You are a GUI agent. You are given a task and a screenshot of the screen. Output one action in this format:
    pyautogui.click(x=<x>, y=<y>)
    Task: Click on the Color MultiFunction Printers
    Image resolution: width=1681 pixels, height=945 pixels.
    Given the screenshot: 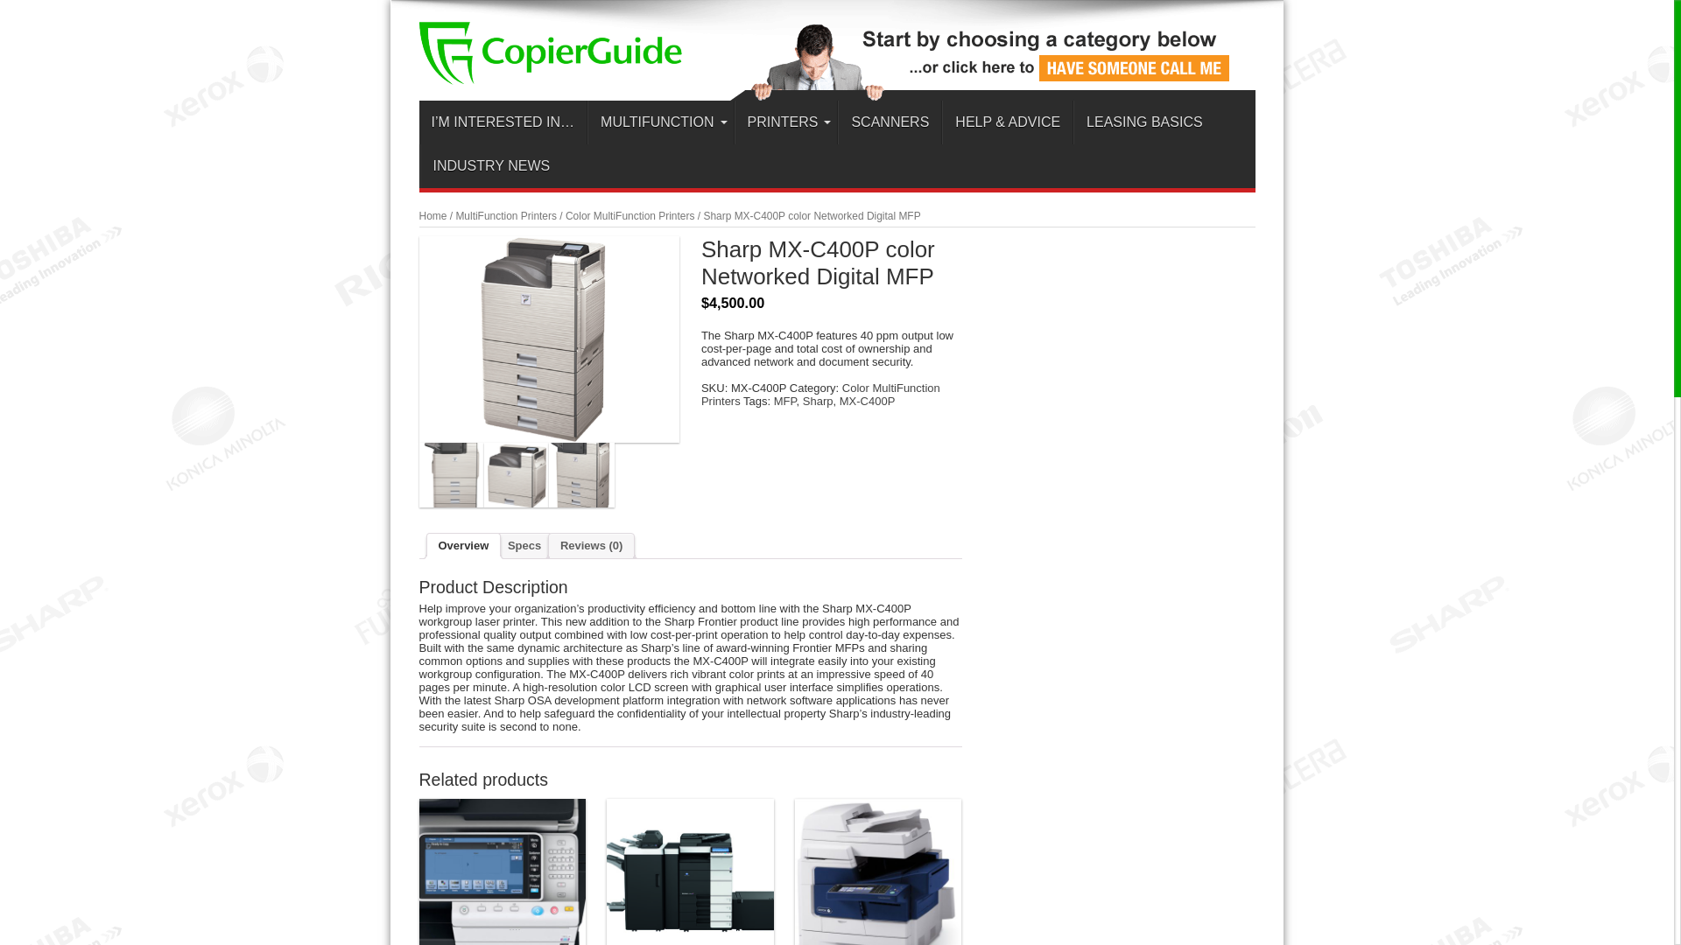 What is the action you would take?
    pyautogui.click(x=629, y=215)
    